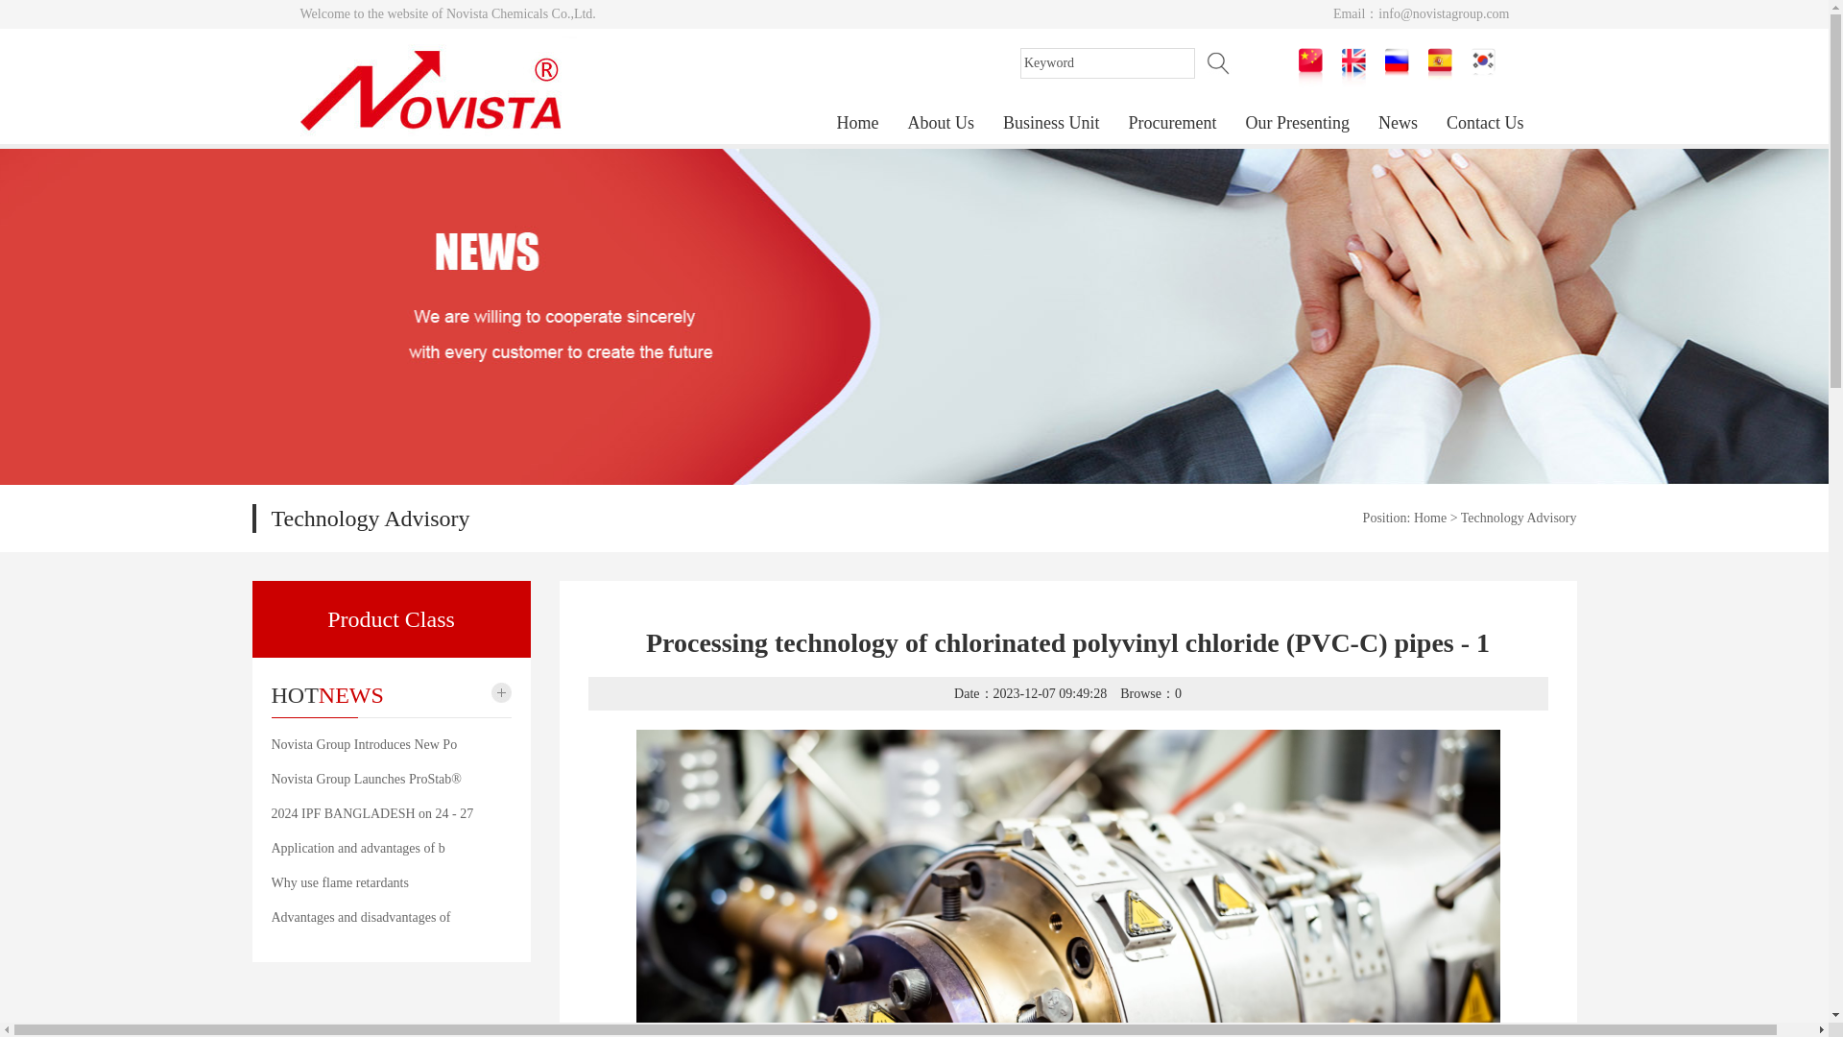  Describe the element at coordinates (1298, 124) in the screenshot. I see `Our Presenting` at that location.